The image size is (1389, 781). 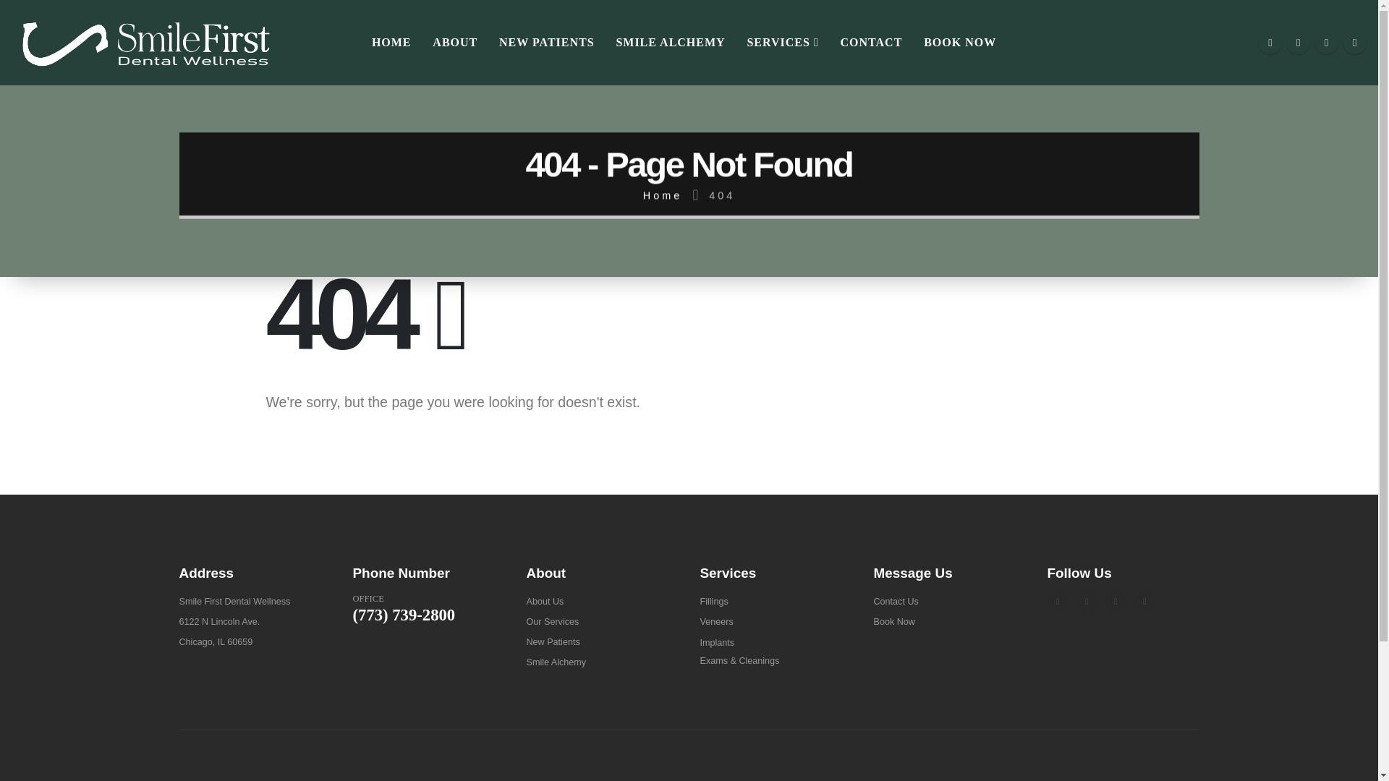 I want to click on Go to Home Page, so click(x=662, y=209).